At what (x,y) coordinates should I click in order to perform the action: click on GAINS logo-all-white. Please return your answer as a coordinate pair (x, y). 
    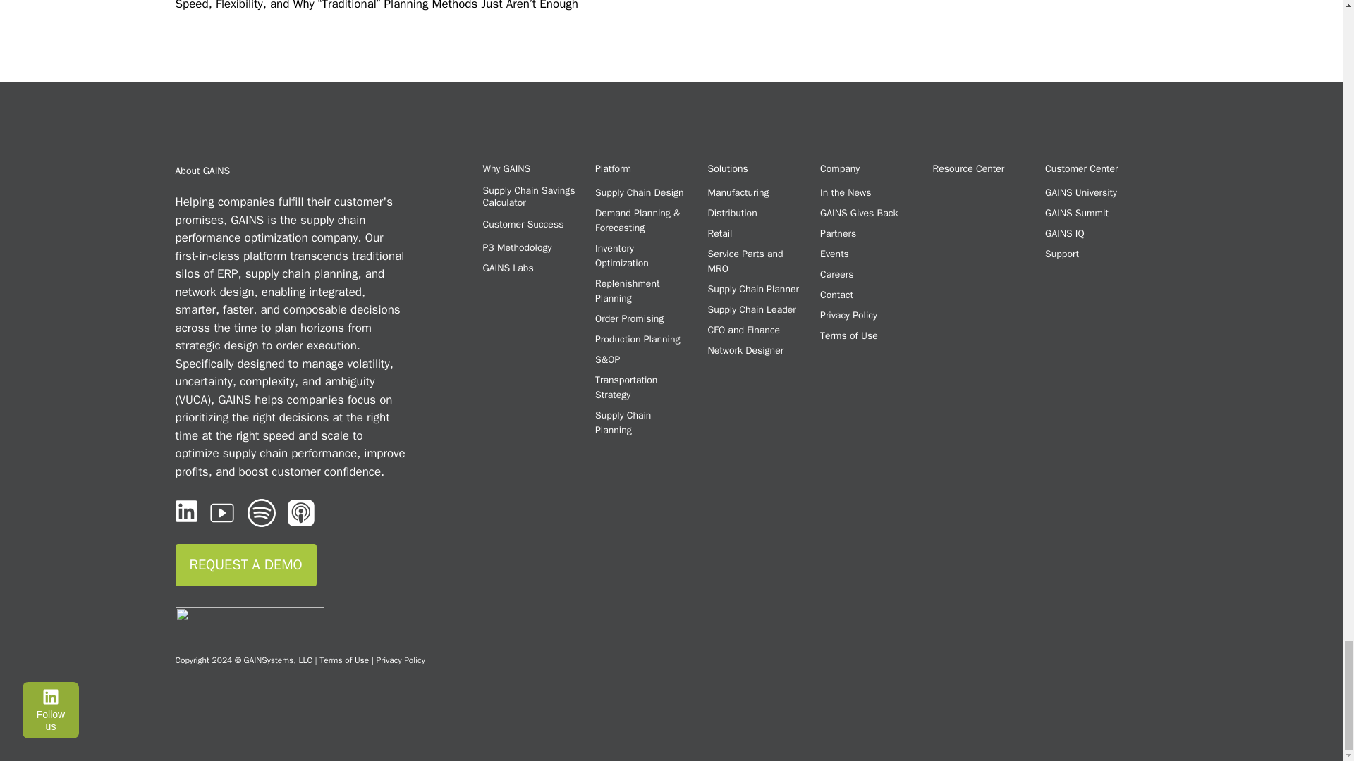
    Looking at the image, I should click on (248, 621).